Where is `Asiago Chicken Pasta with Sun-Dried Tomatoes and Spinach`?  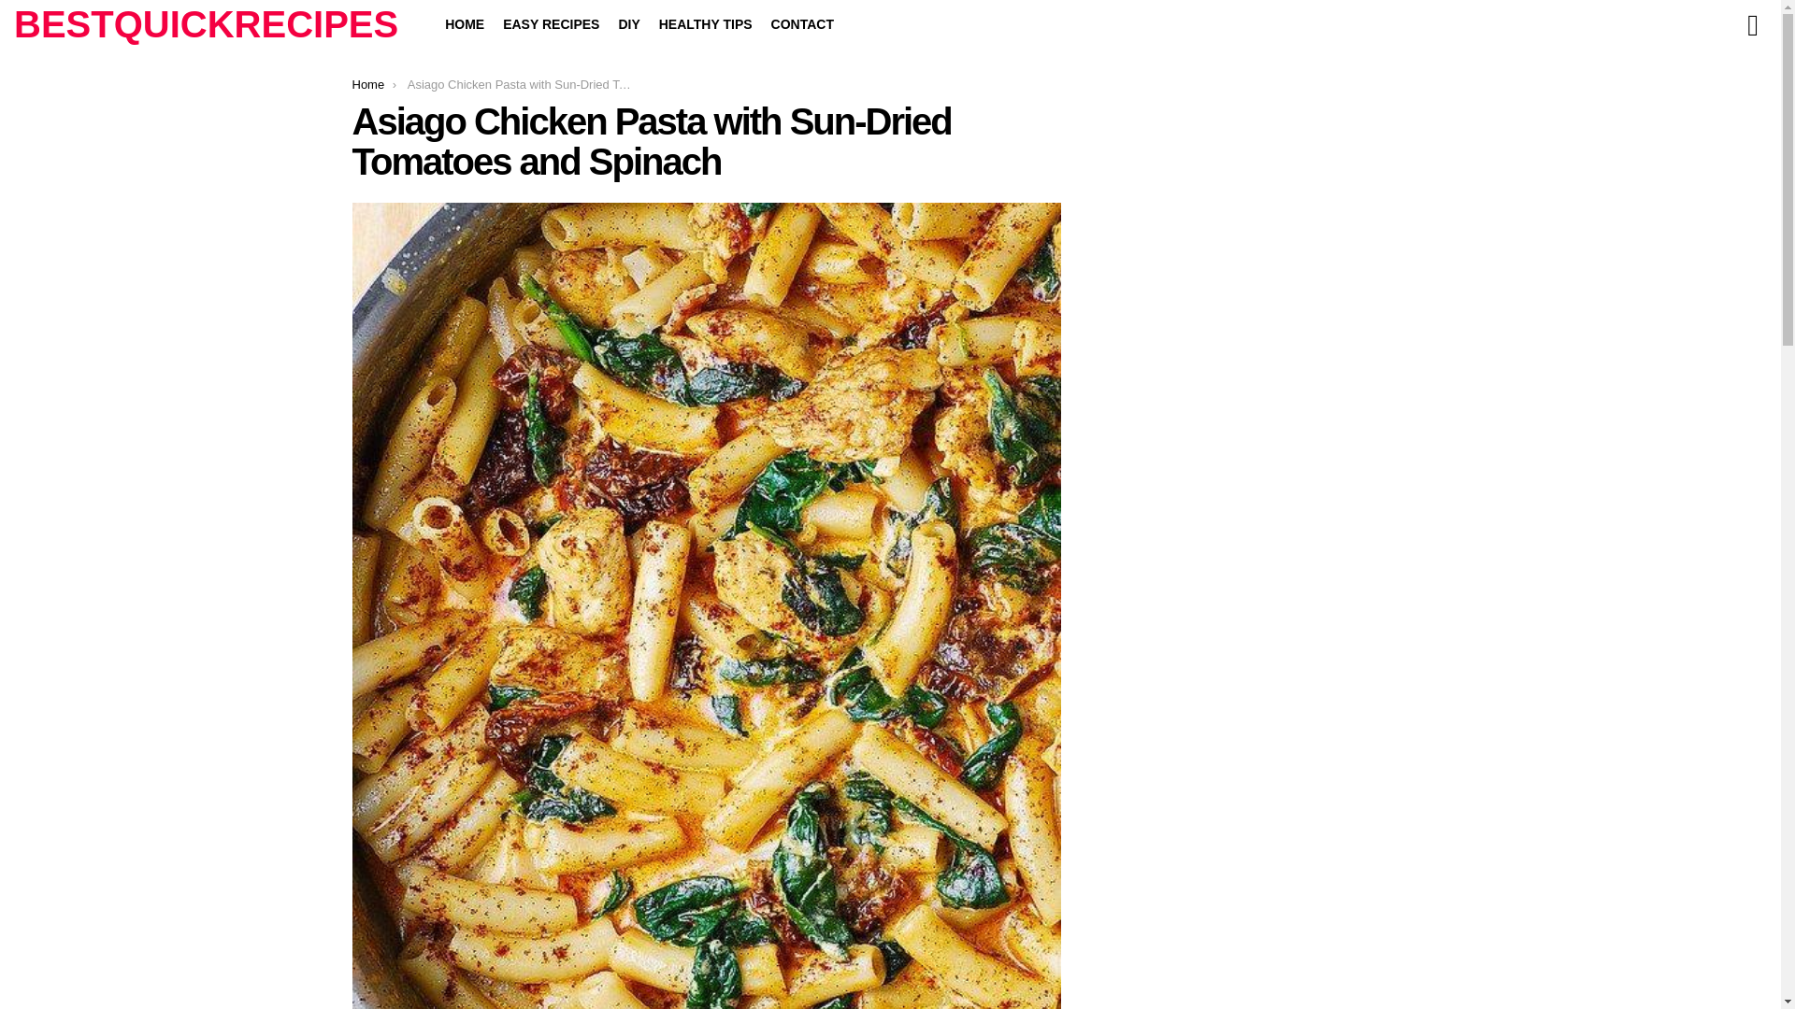
Asiago Chicken Pasta with Sun-Dried Tomatoes and Spinach is located at coordinates (706, 142).